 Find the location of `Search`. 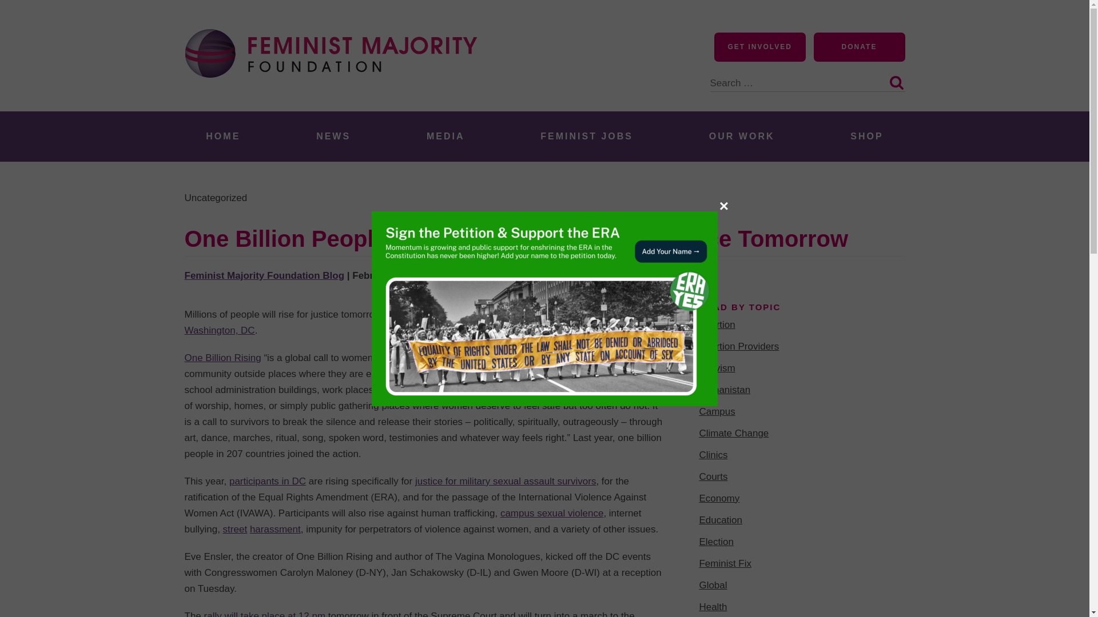

Search is located at coordinates (896, 82).